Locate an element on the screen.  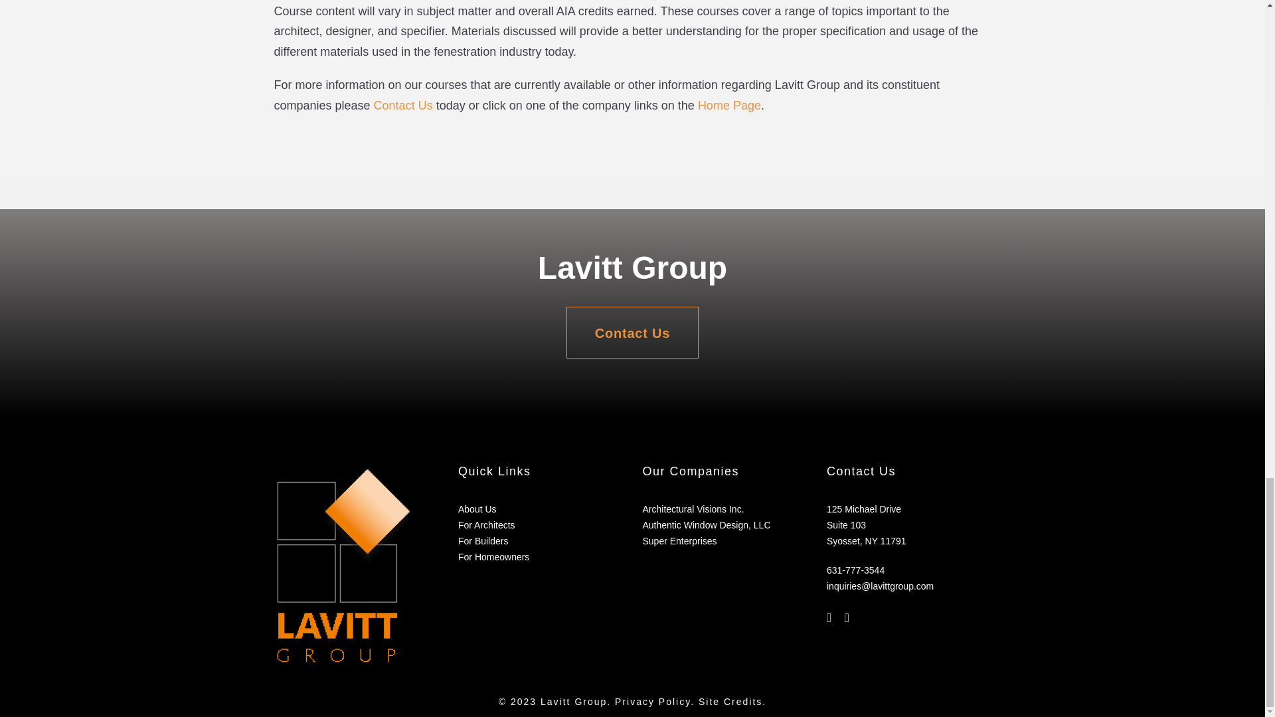
For Builders is located at coordinates (482, 540).